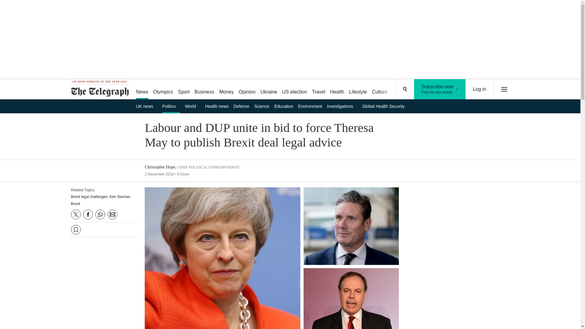  What do you see at coordinates (440, 89) in the screenshot?
I see `Money` at bounding box center [440, 89].